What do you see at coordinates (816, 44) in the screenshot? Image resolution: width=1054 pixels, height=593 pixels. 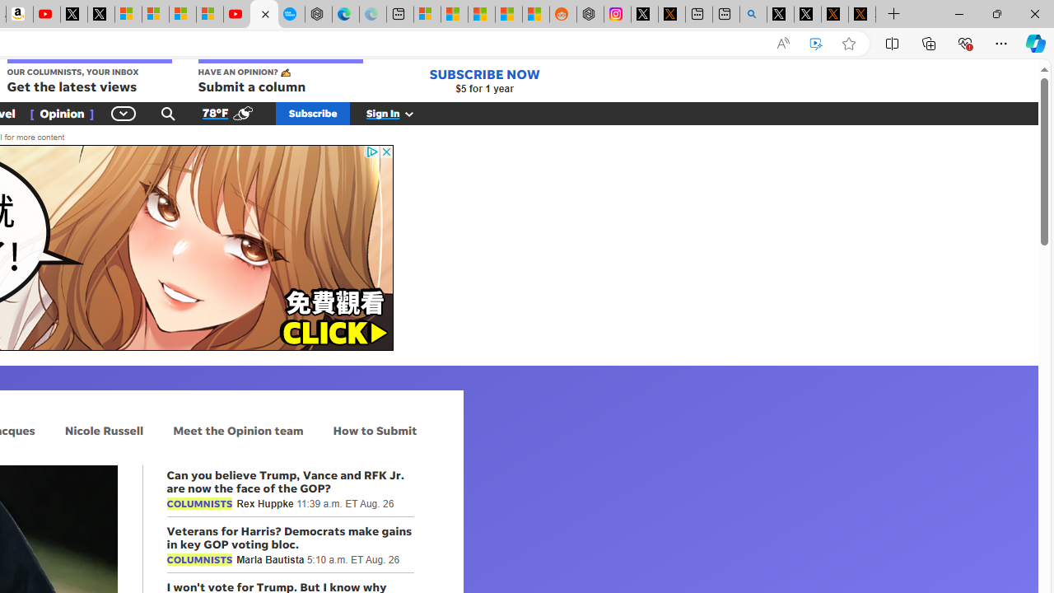 I see `Enhance video` at bounding box center [816, 44].